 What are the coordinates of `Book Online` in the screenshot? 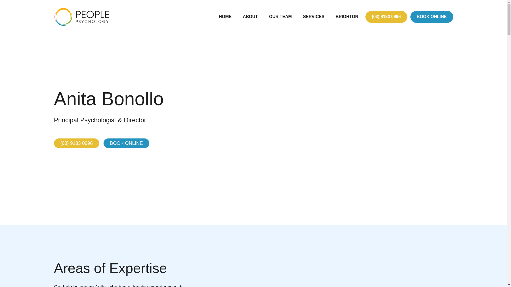 It's located at (432, 17).